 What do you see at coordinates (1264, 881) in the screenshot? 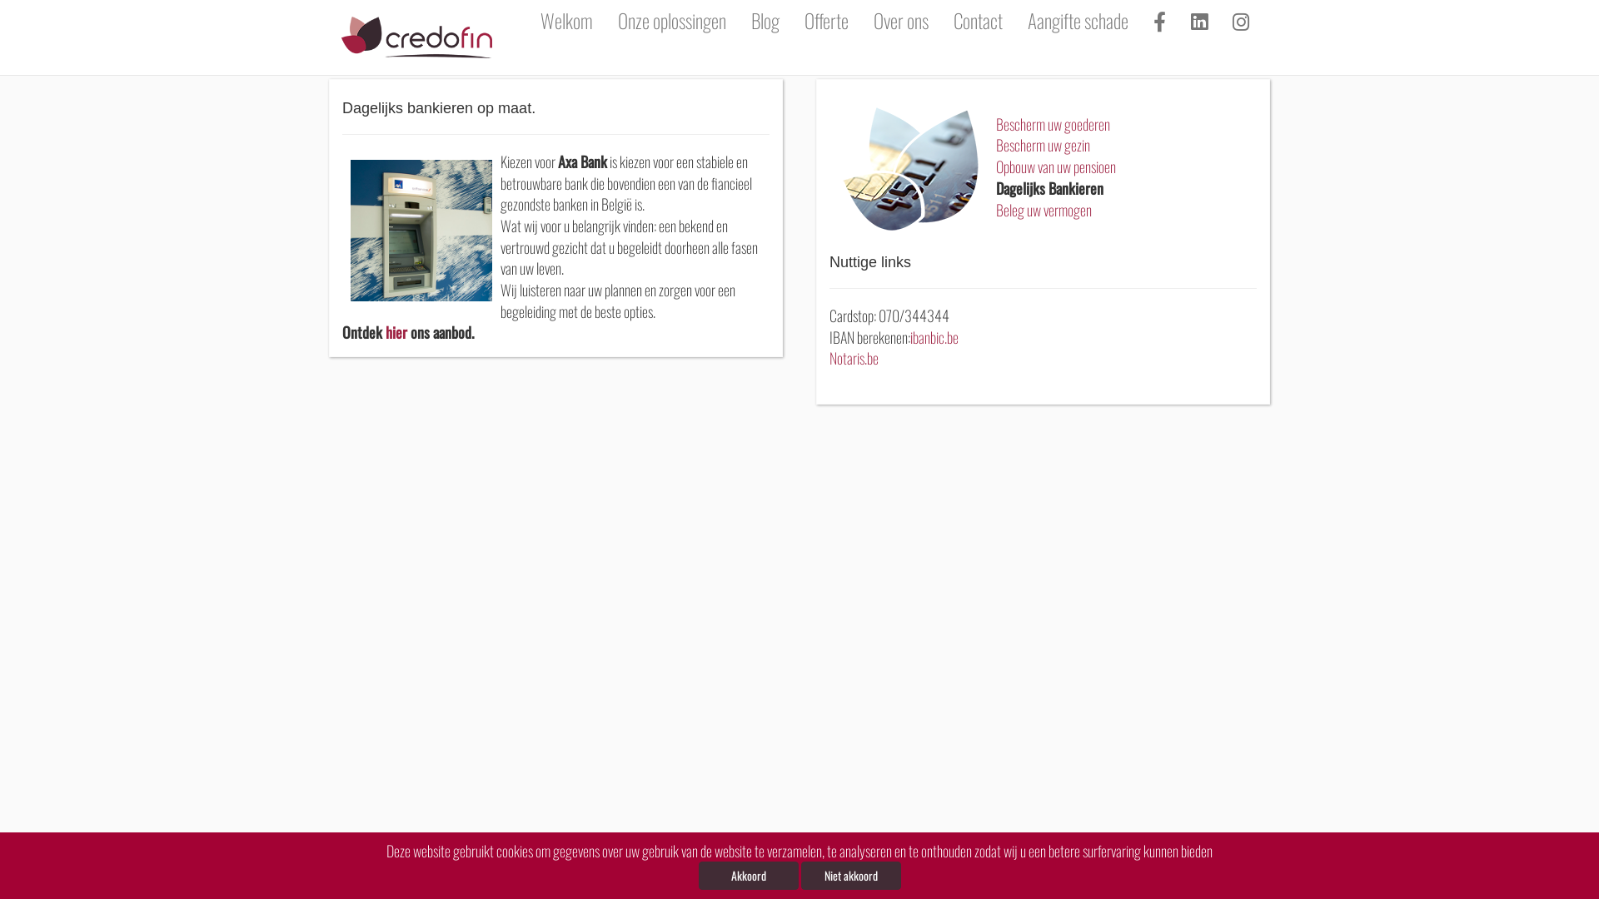
I see `nalo.be` at bounding box center [1264, 881].